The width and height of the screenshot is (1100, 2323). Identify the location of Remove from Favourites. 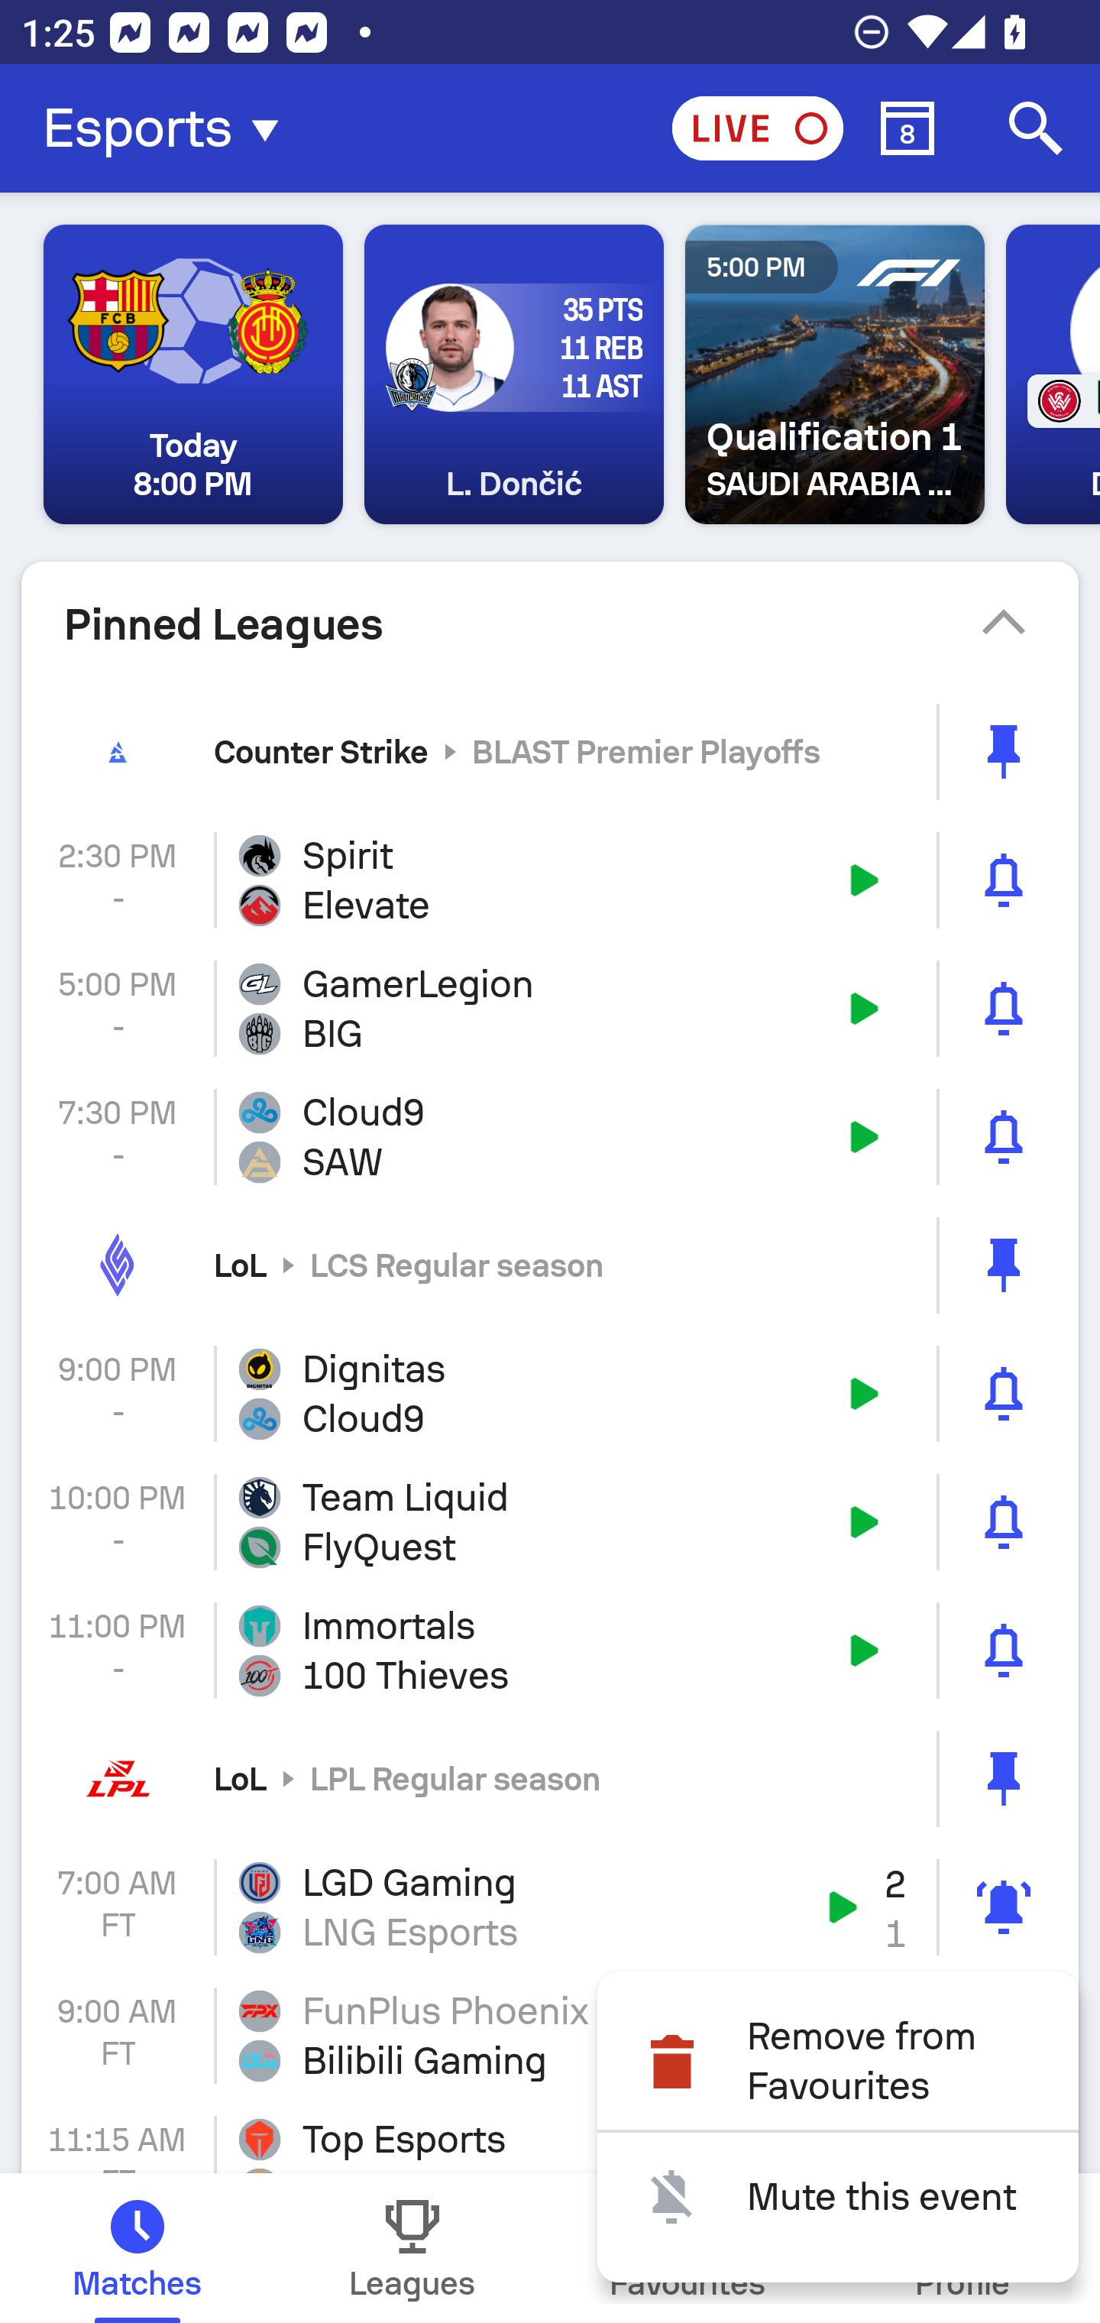
(837, 2062).